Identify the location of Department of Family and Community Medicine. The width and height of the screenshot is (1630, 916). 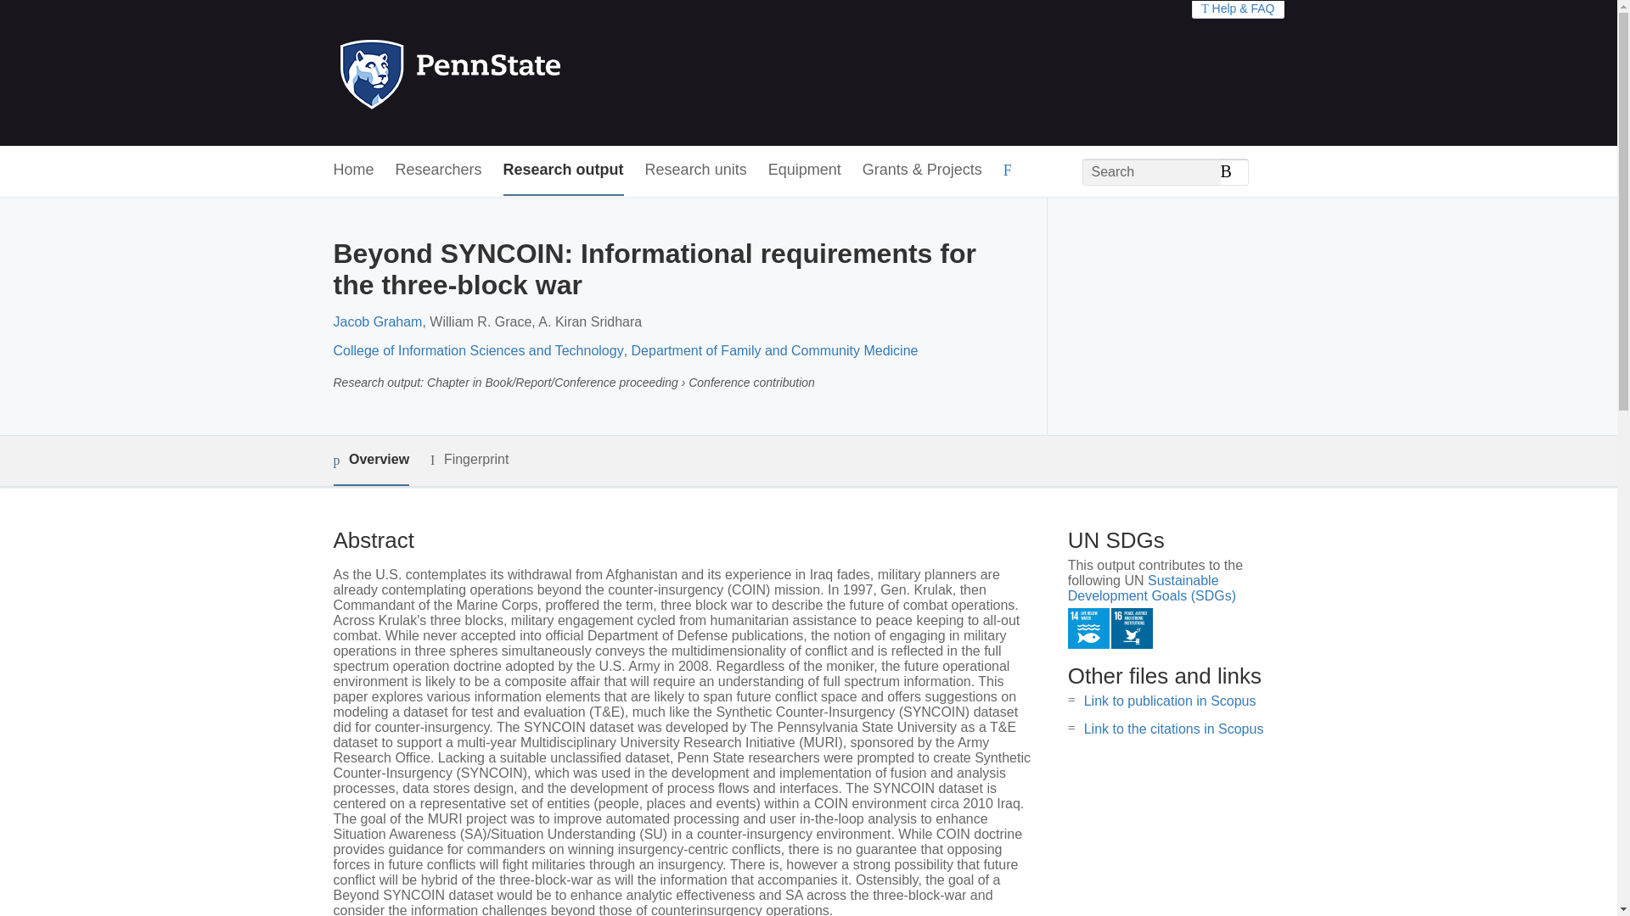
(775, 351).